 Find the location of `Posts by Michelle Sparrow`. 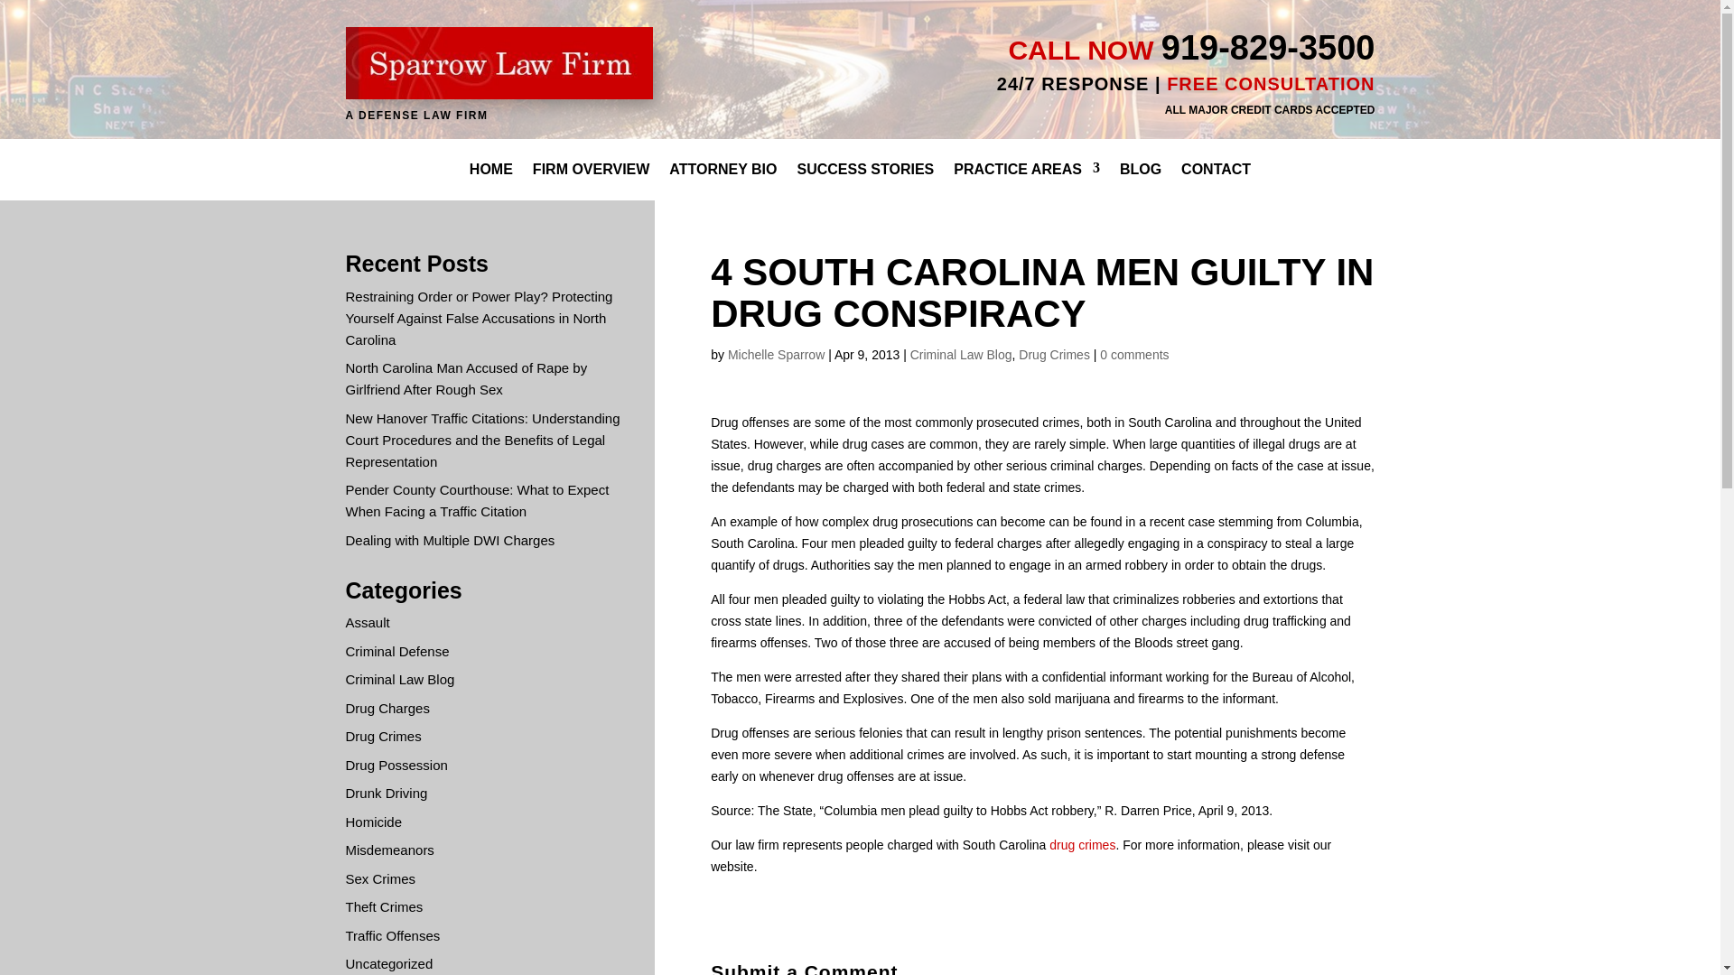

Posts by Michelle Sparrow is located at coordinates (777, 354).